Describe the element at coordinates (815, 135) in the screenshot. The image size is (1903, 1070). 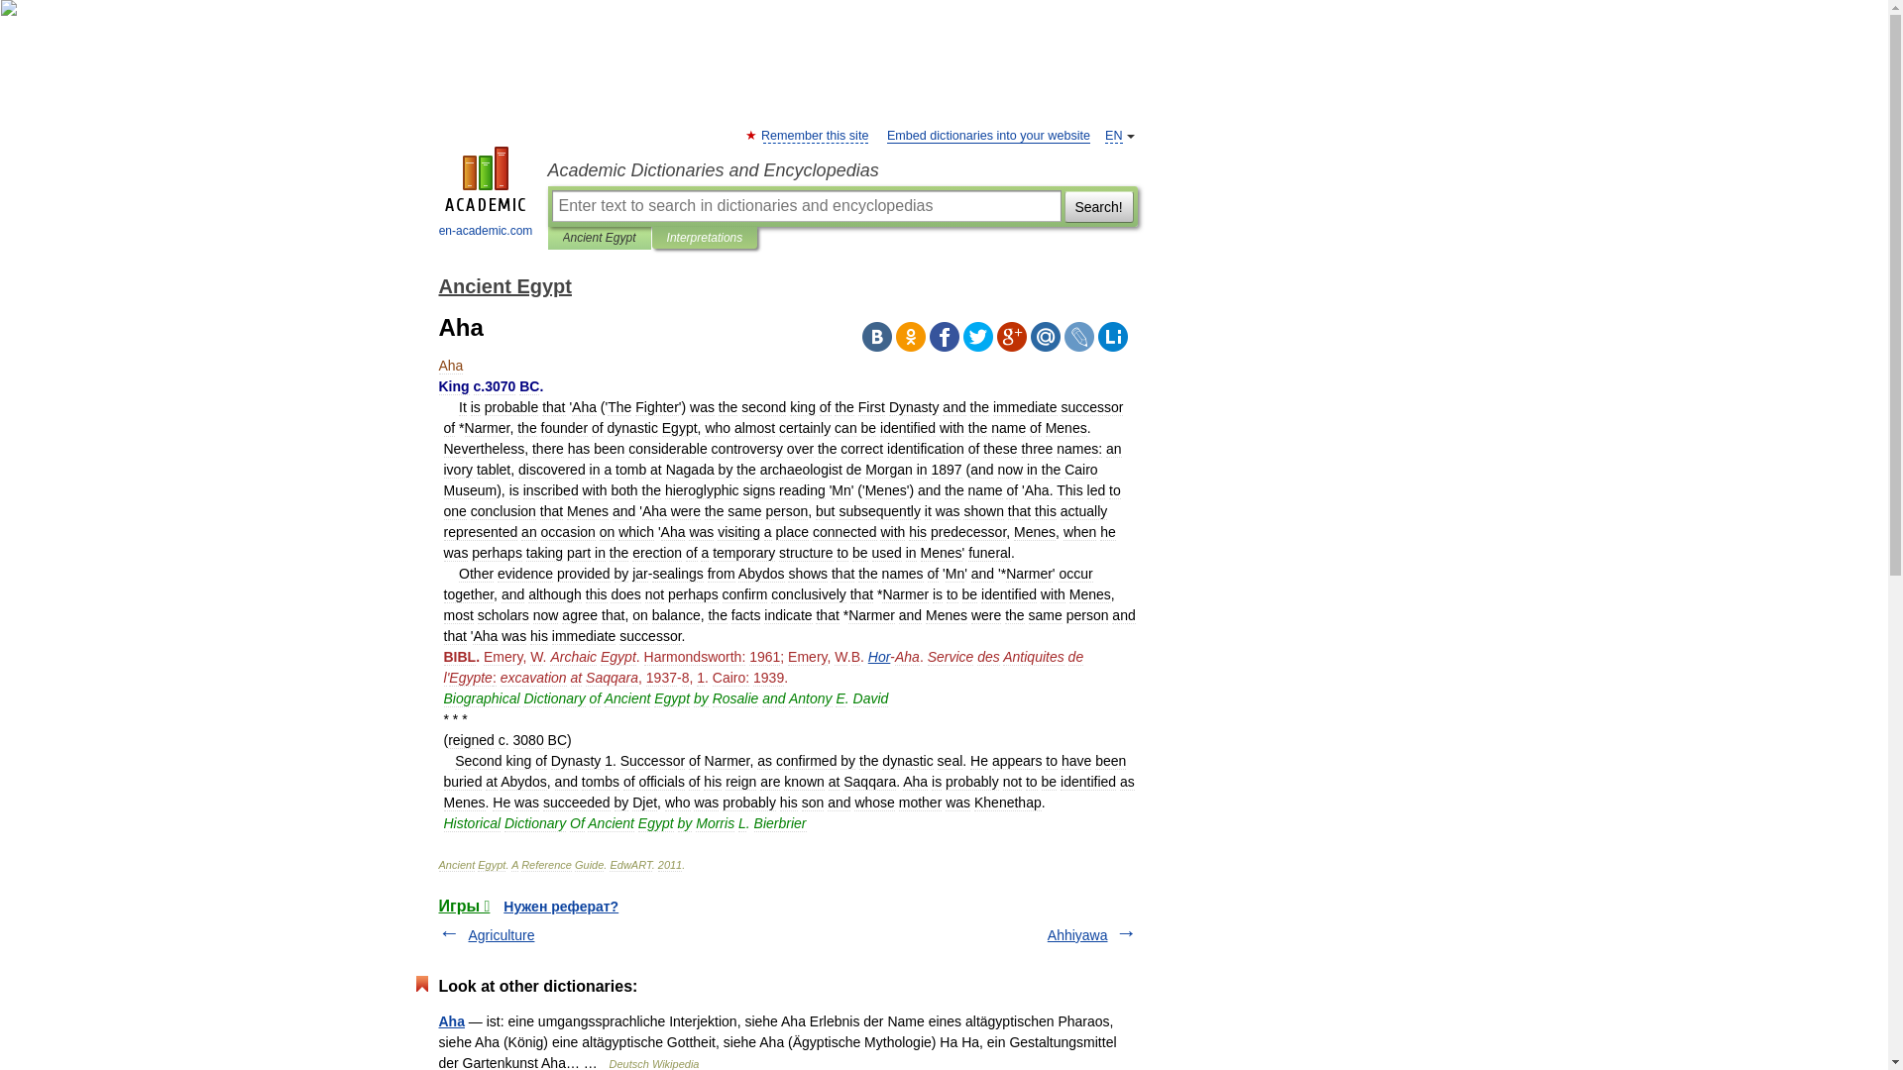
I see `Remember this site` at that location.